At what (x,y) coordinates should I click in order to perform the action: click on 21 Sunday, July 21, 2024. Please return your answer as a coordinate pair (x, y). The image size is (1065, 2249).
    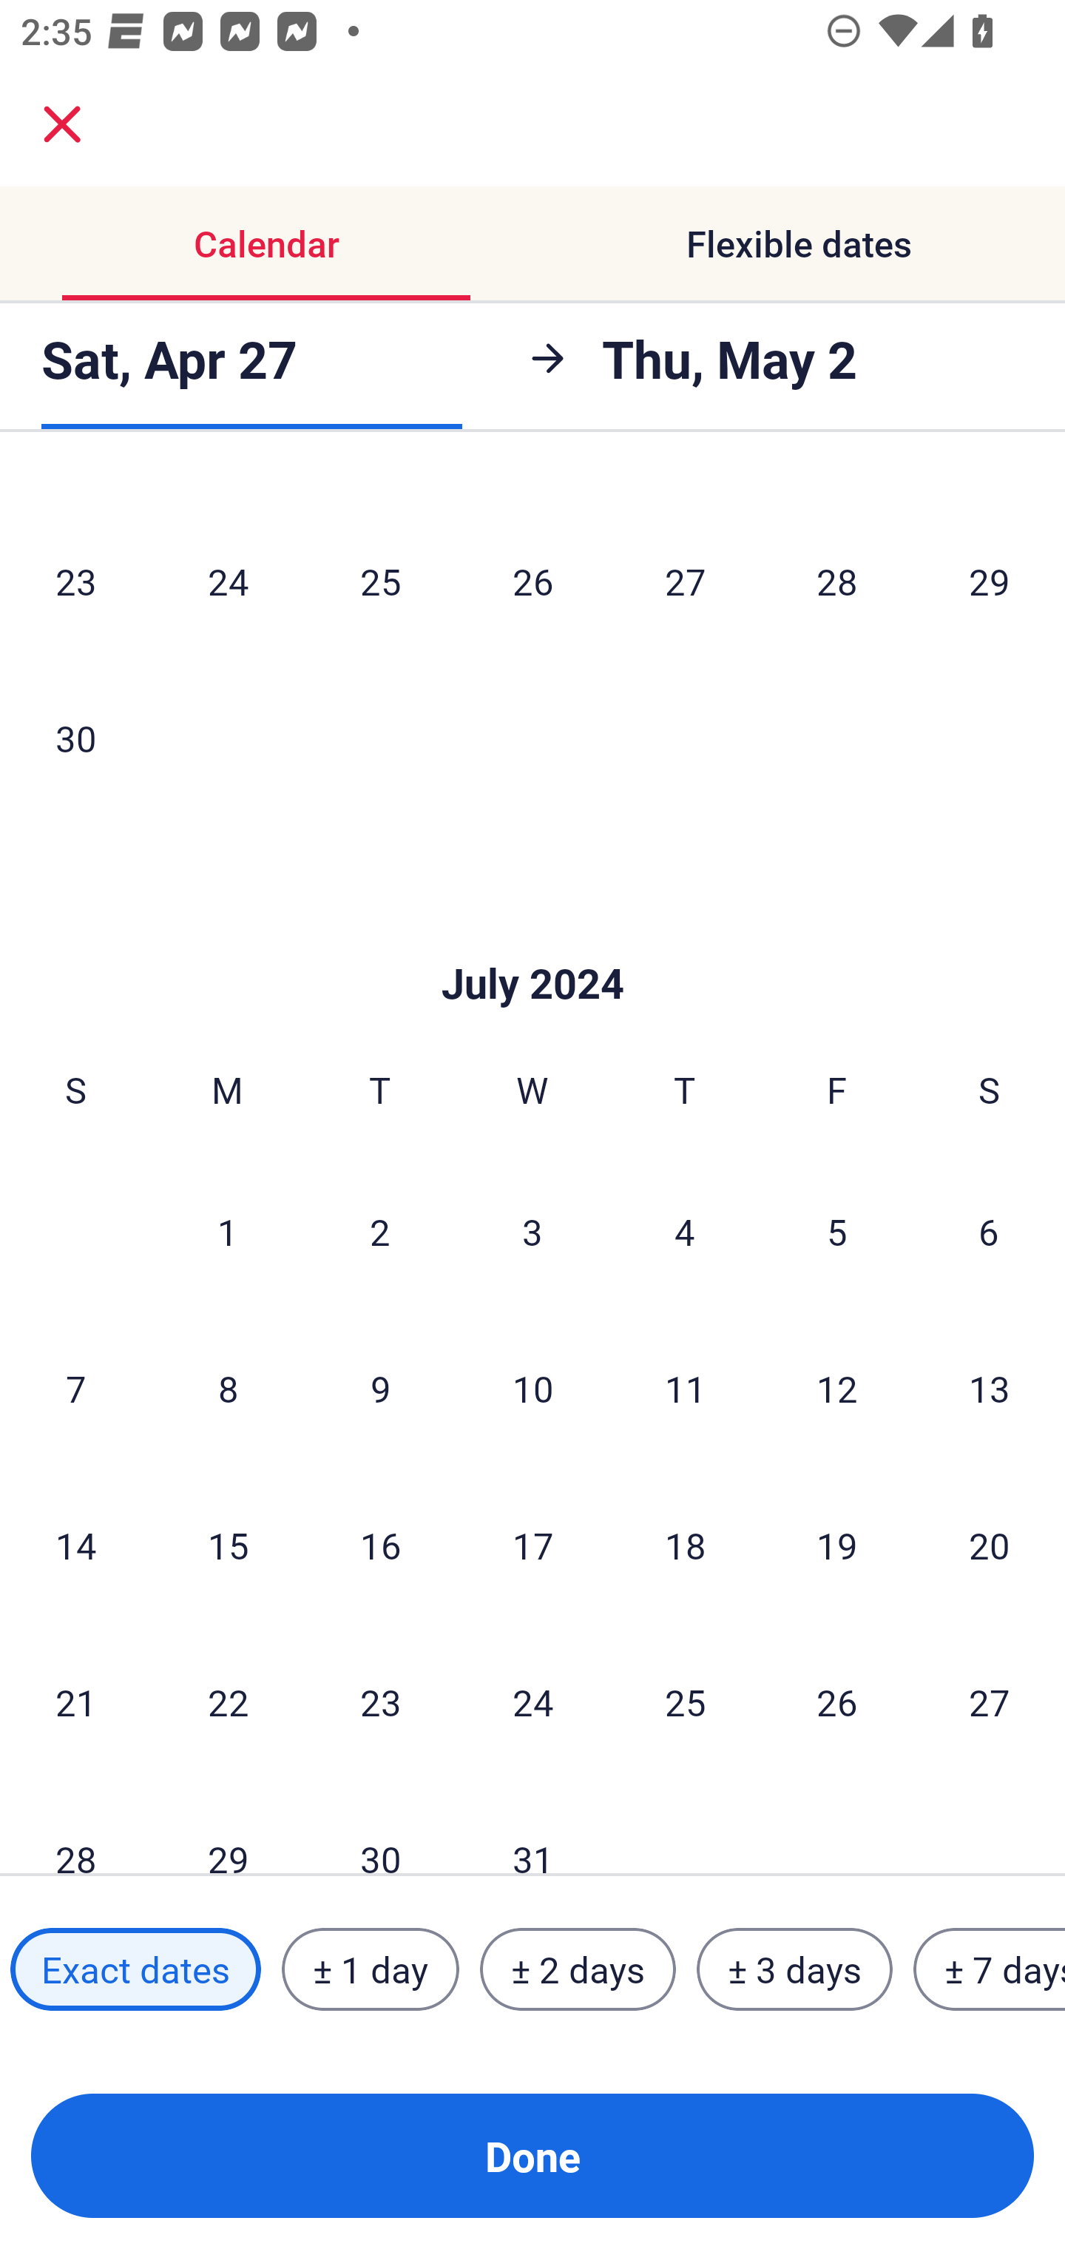
    Looking at the image, I should click on (75, 1701).